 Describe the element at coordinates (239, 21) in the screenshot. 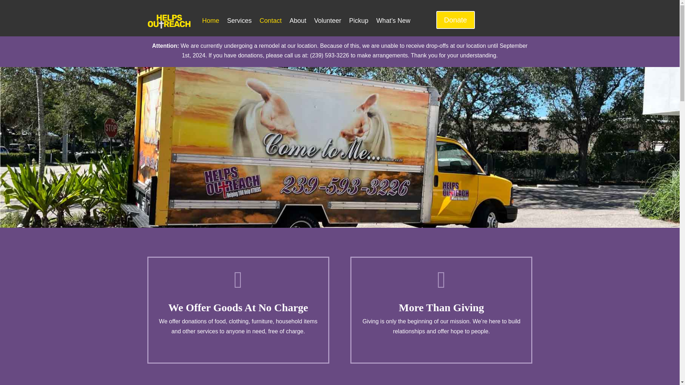

I see `Services` at that location.